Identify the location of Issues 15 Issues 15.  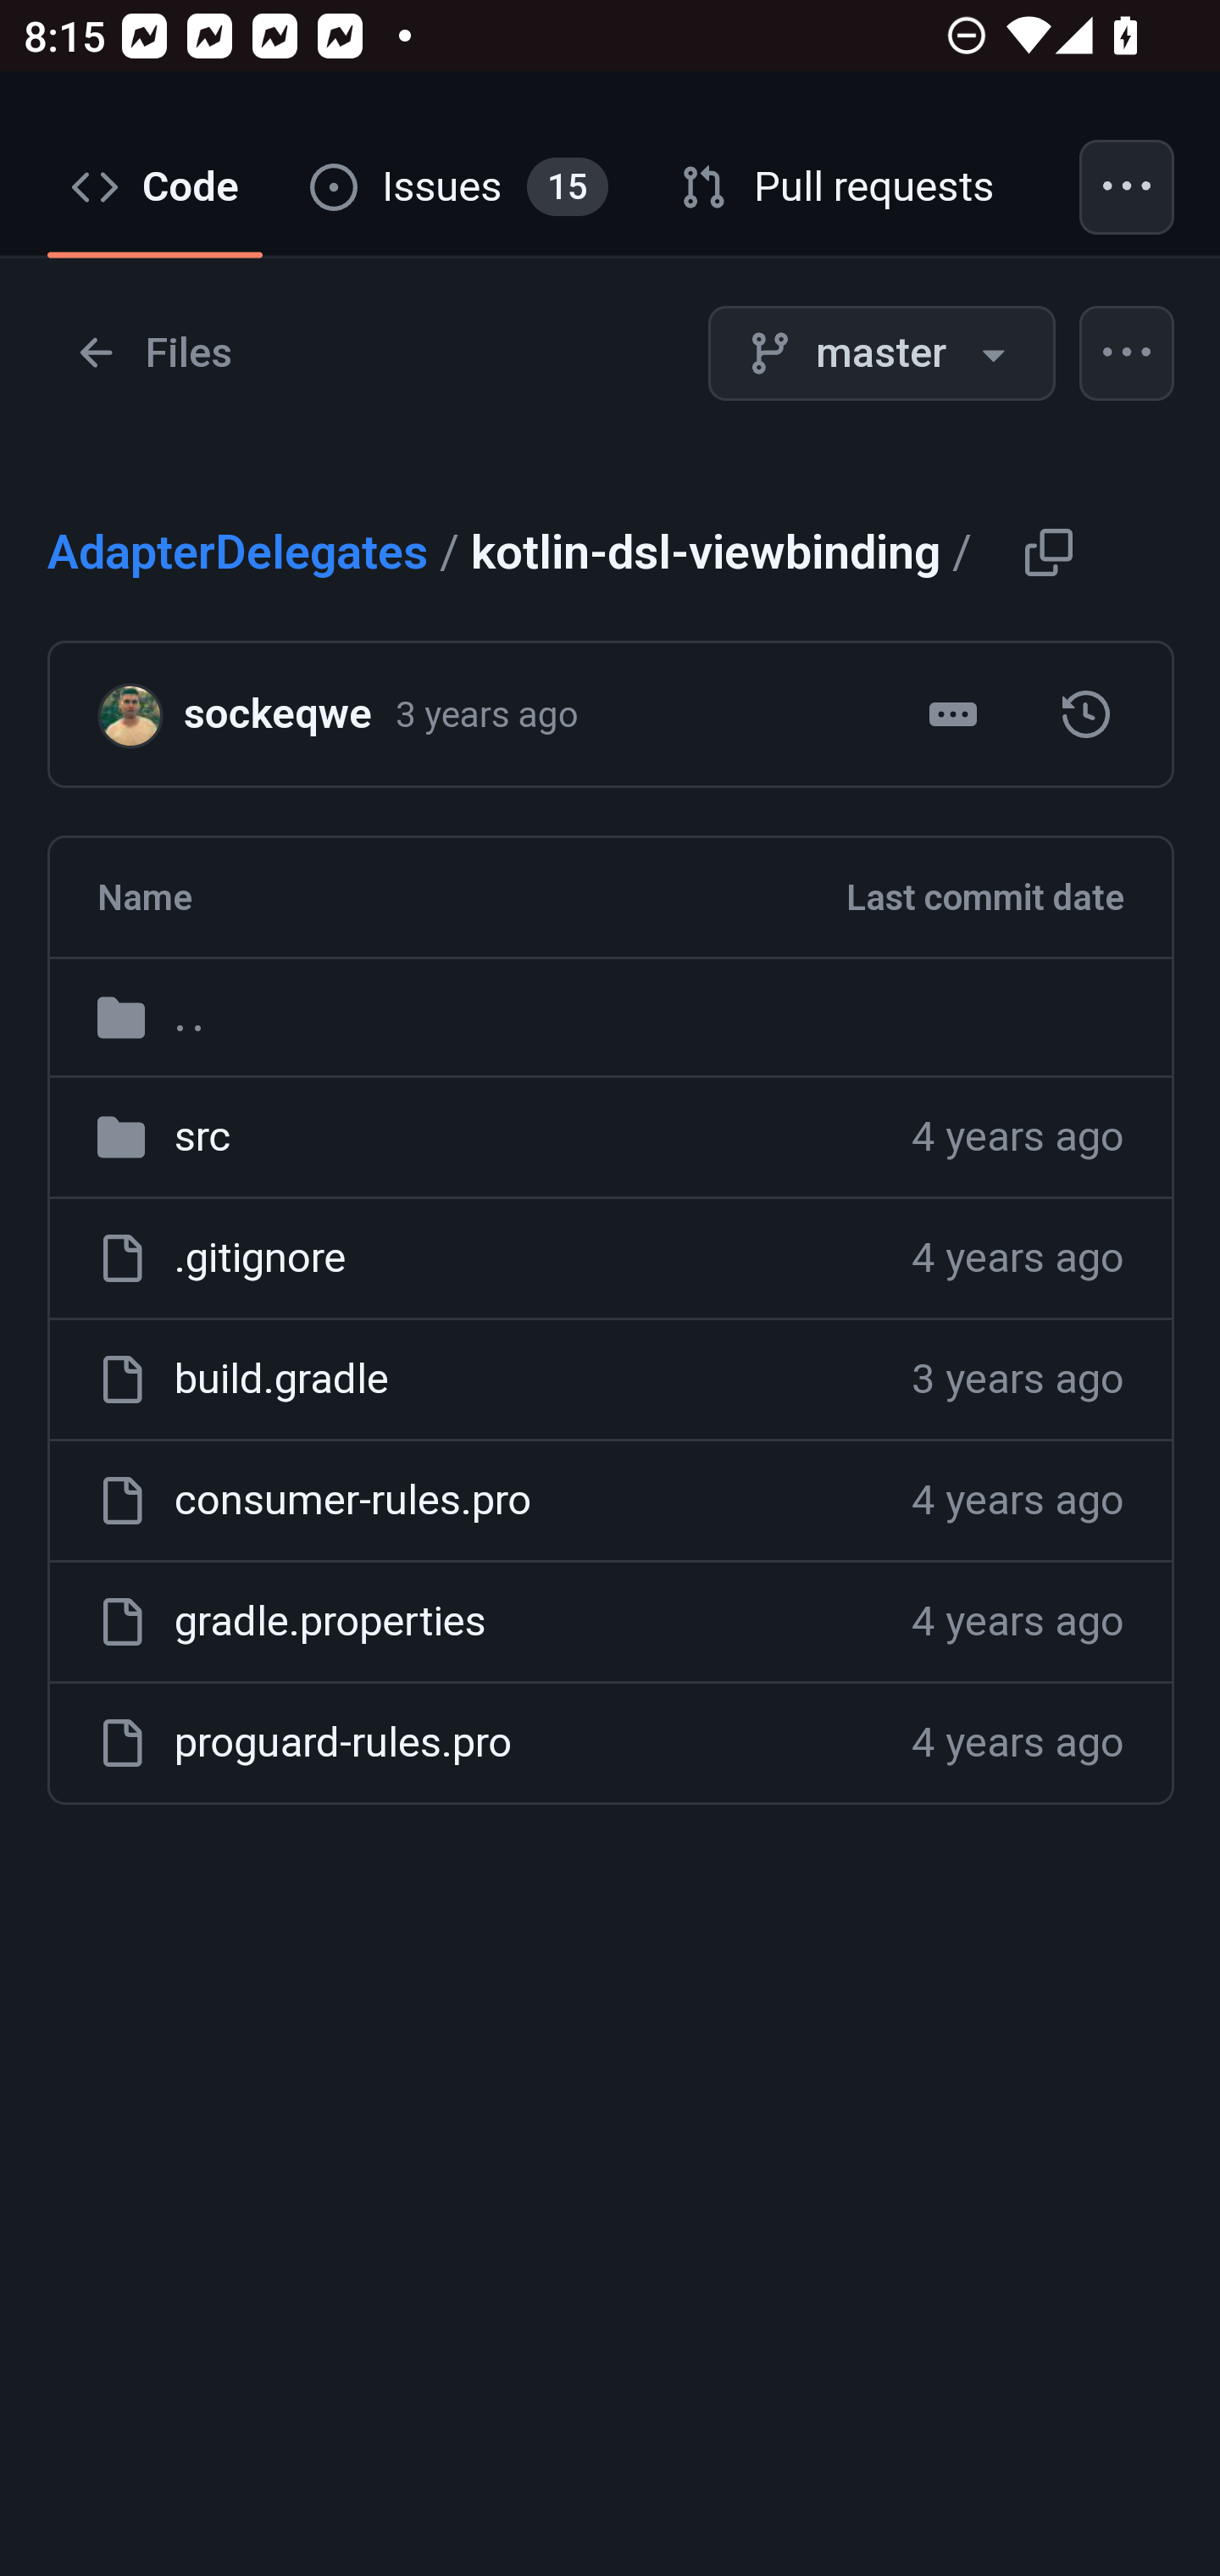
(459, 188).